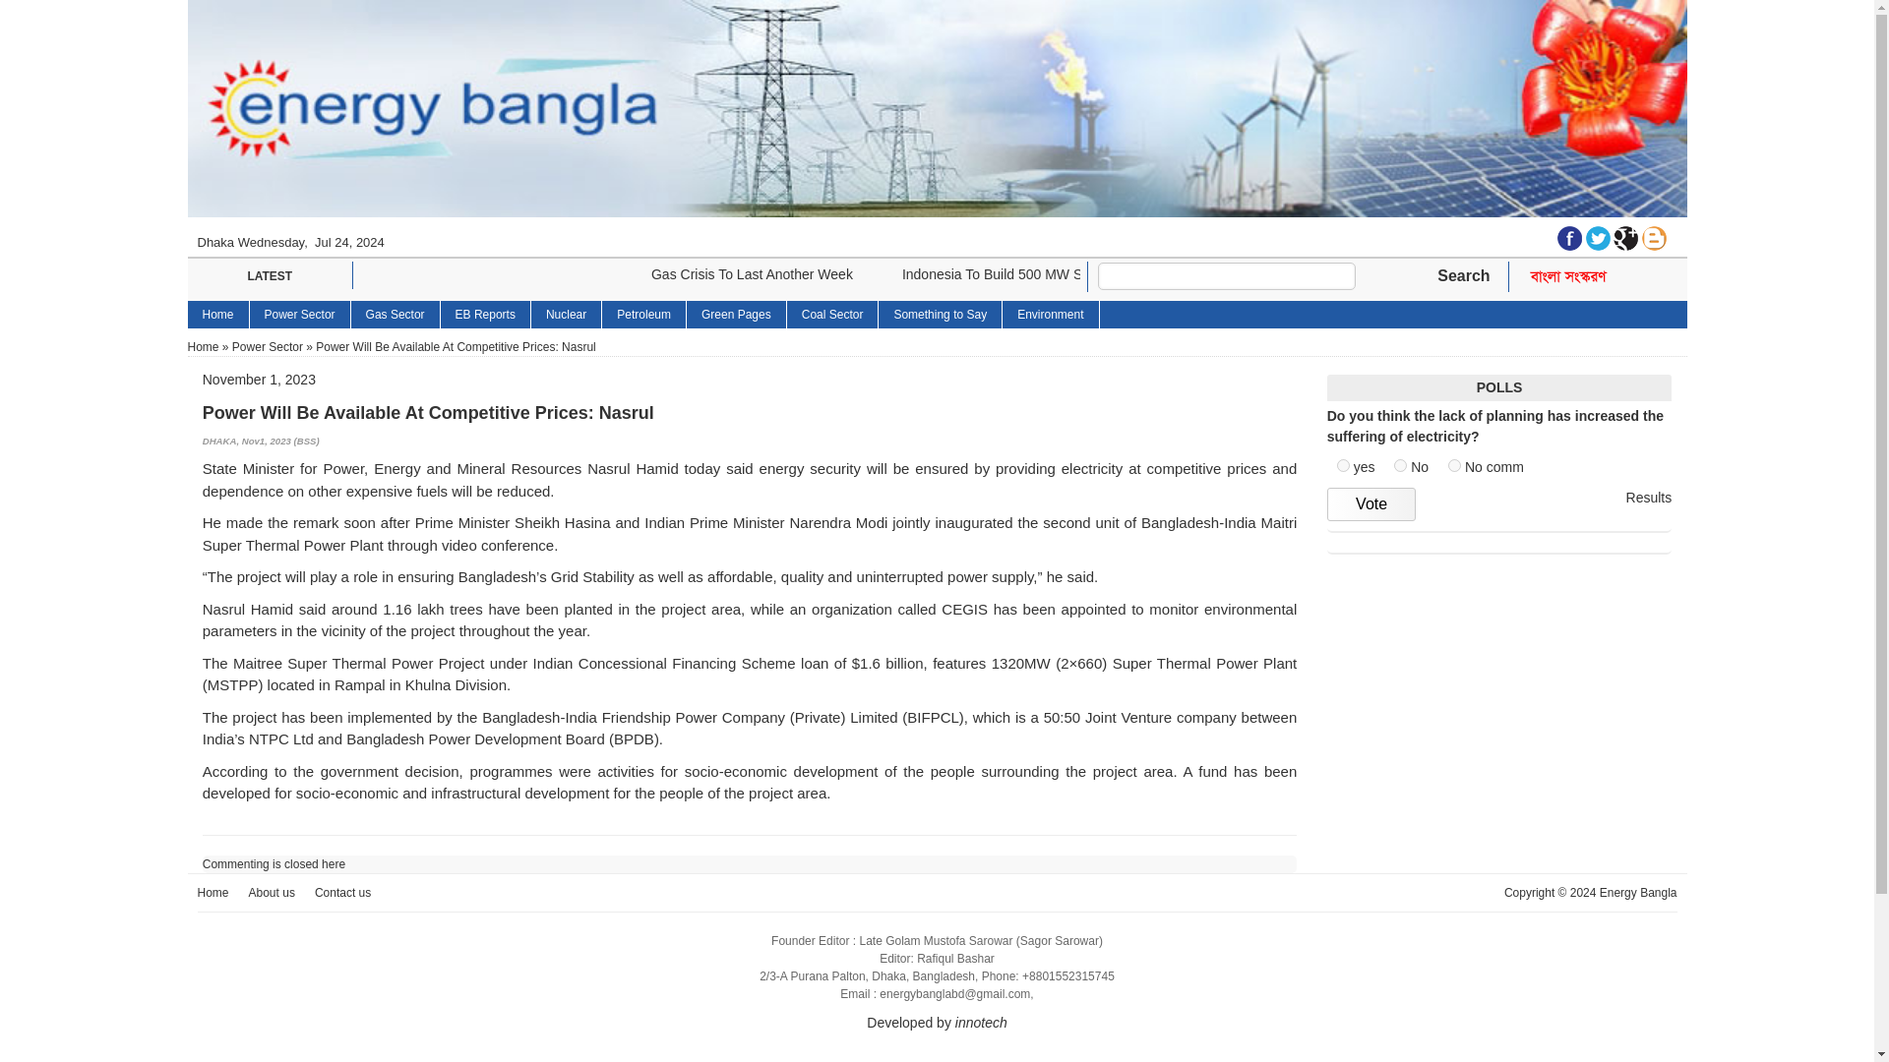 The width and height of the screenshot is (1889, 1062). Describe the element at coordinates (752, 274) in the screenshot. I see `Gas Crisis To Last Another Week` at that location.